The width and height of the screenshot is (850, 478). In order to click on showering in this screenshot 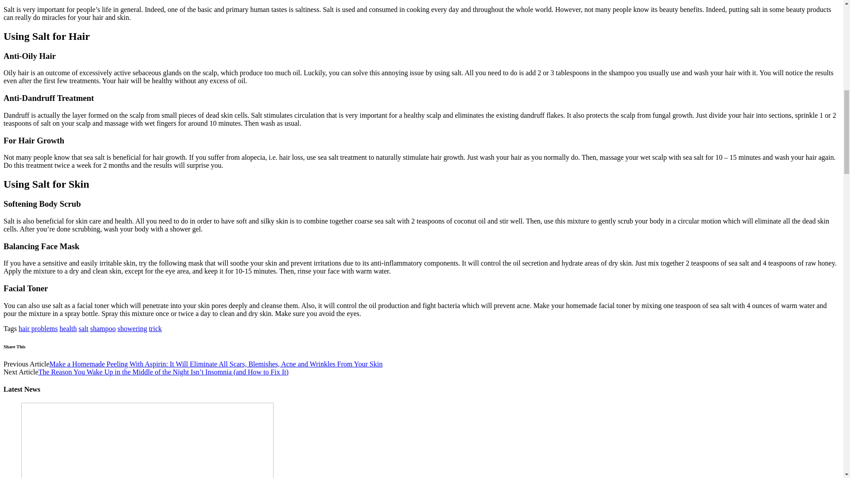, I will do `click(132, 328)`.